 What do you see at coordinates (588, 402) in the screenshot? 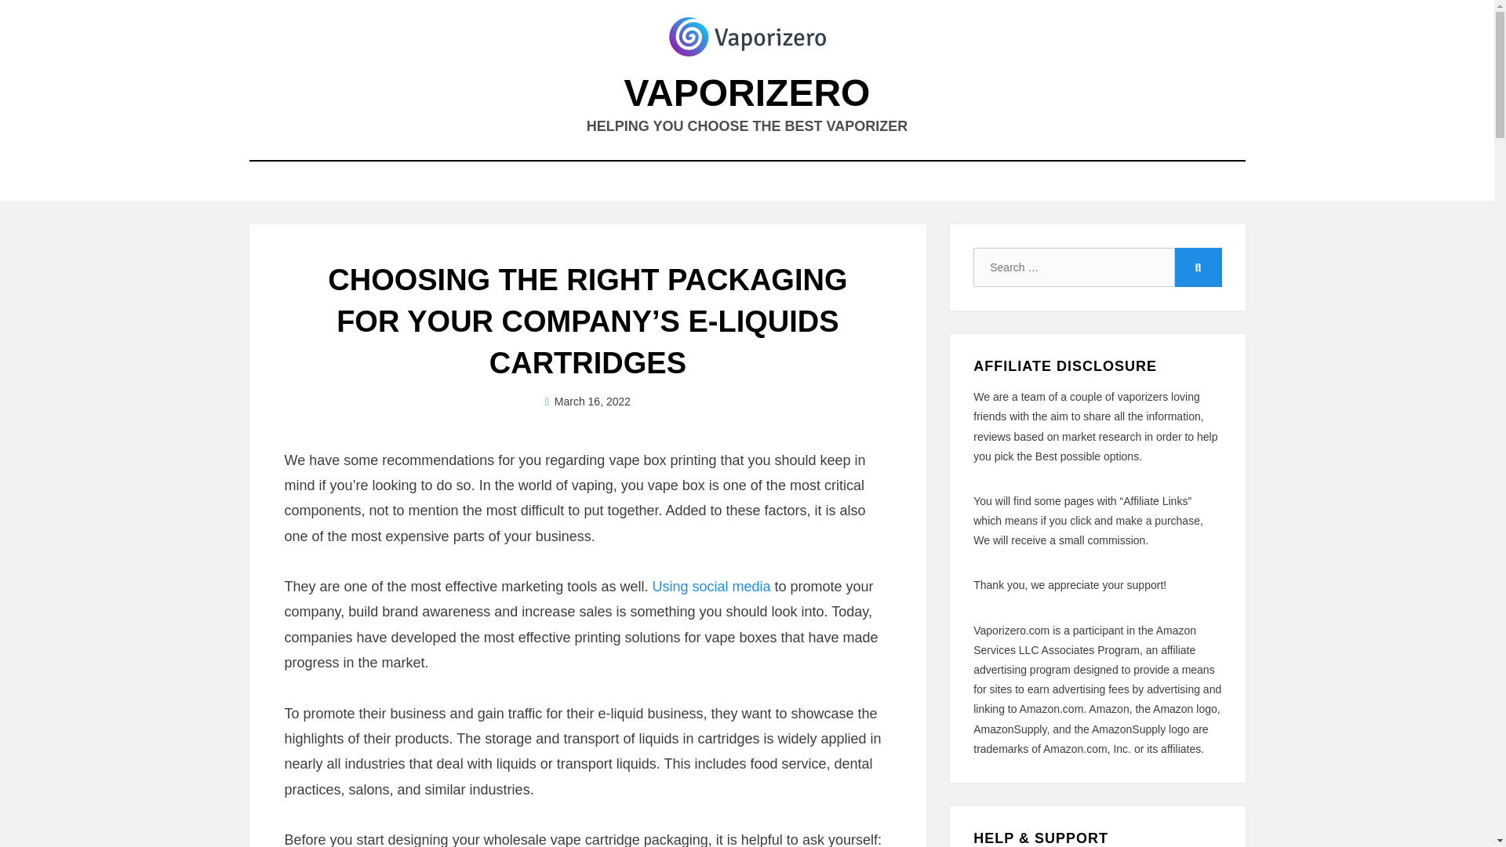
I see `March 16, 2022` at bounding box center [588, 402].